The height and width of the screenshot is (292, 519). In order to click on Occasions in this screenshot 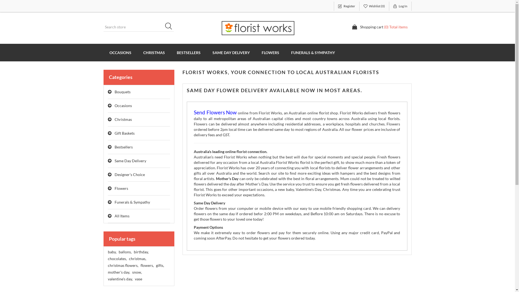, I will do `click(139, 106)`.